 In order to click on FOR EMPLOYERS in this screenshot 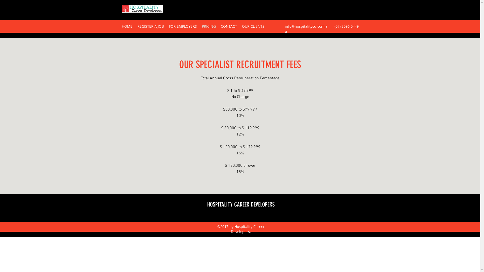, I will do `click(183, 26)`.